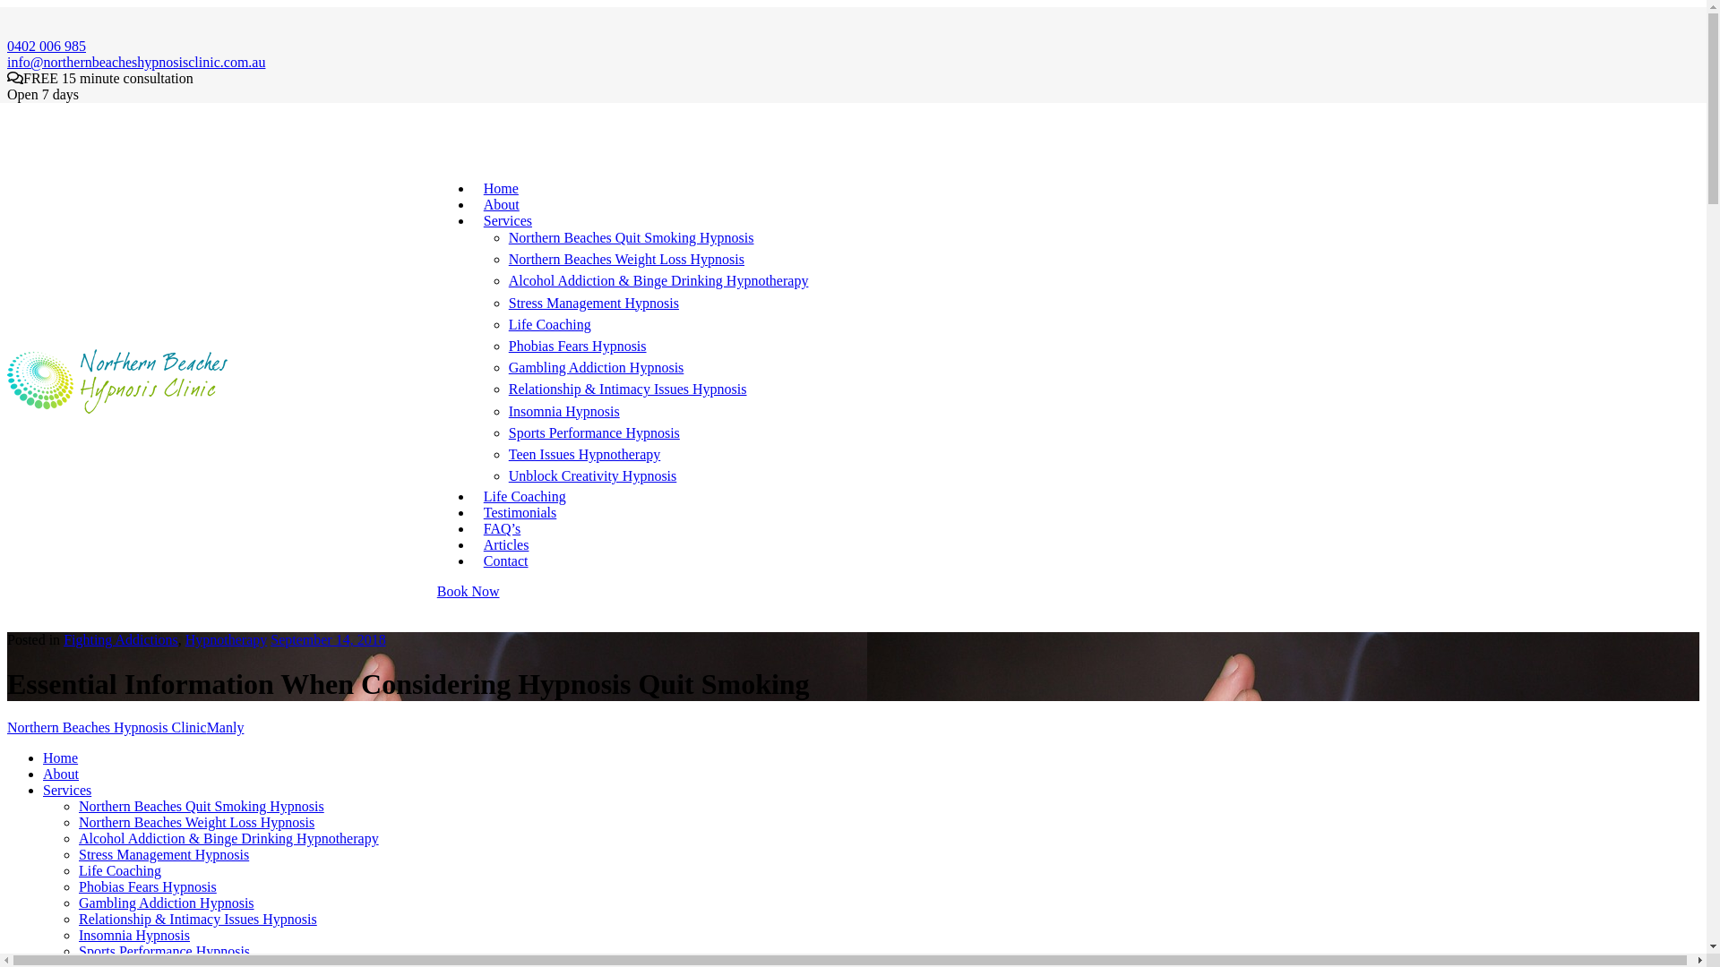  What do you see at coordinates (585, 455) in the screenshot?
I see `Teen Issues Hypnotherapy` at bounding box center [585, 455].